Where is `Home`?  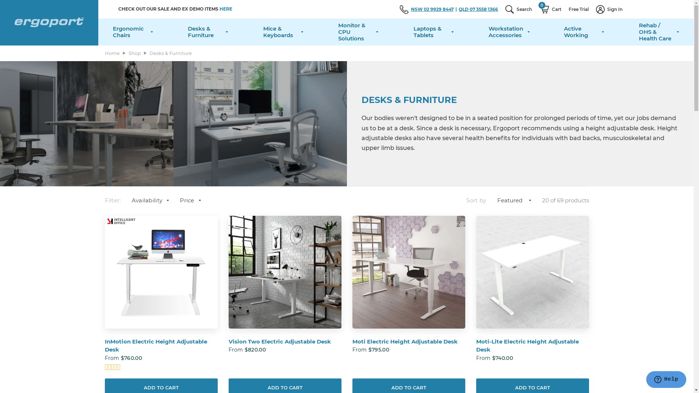 Home is located at coordinates (112, 53).